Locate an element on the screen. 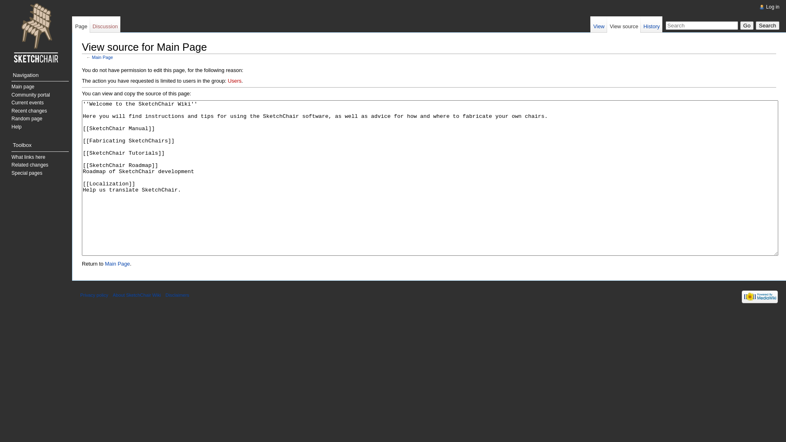 The width and height of the screenshot is (786, 442). Go is located at coordinates (747, 25).